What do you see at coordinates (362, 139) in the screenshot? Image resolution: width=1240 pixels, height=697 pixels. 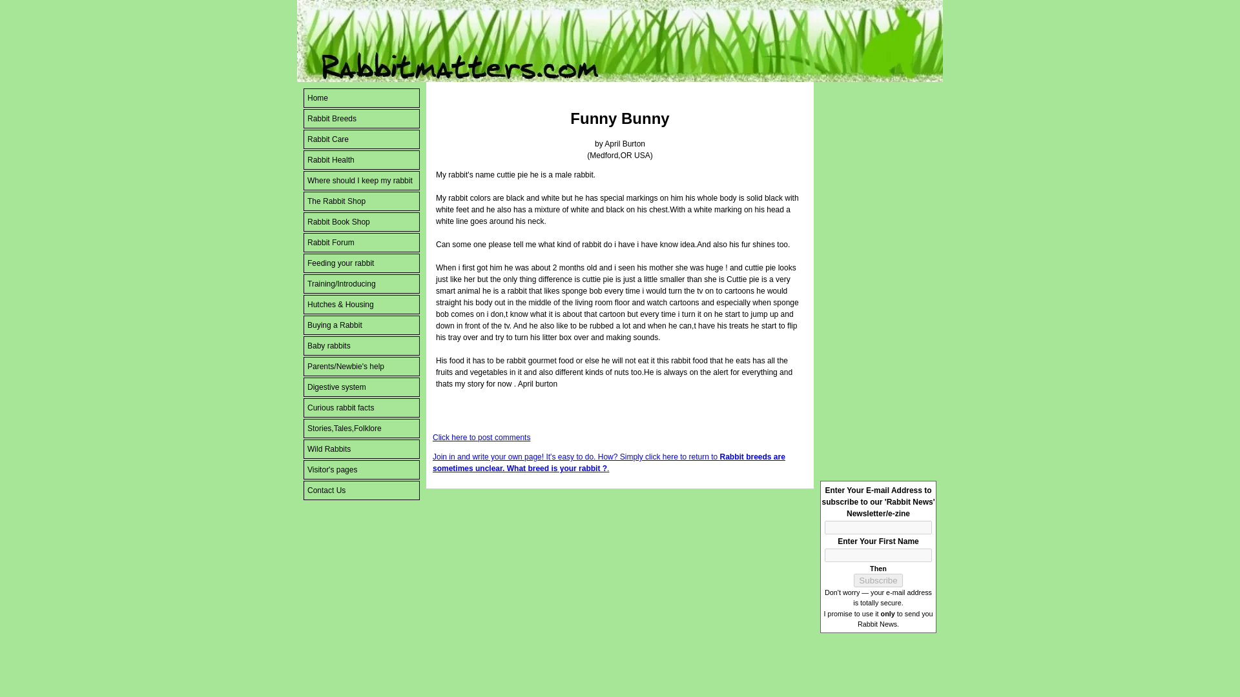 I see `Rabbit Care` at bounding box center [362, 139].